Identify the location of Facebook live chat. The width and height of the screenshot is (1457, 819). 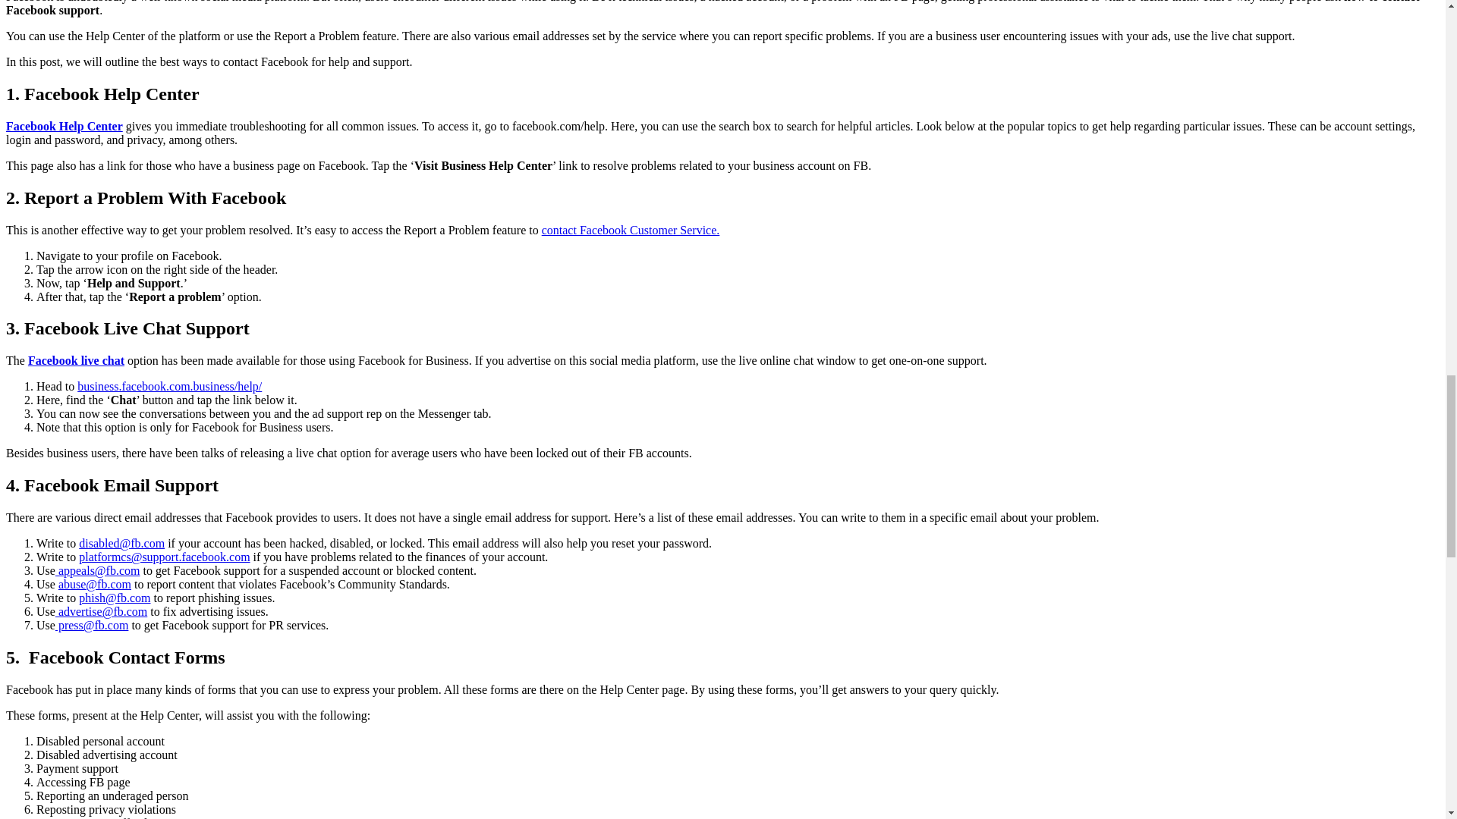
(76, 359).